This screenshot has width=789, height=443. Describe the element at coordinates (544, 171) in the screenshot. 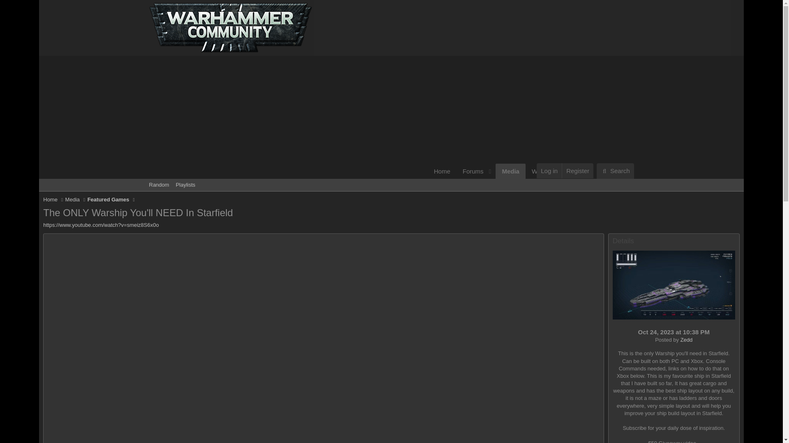

I see `Search` at that location.